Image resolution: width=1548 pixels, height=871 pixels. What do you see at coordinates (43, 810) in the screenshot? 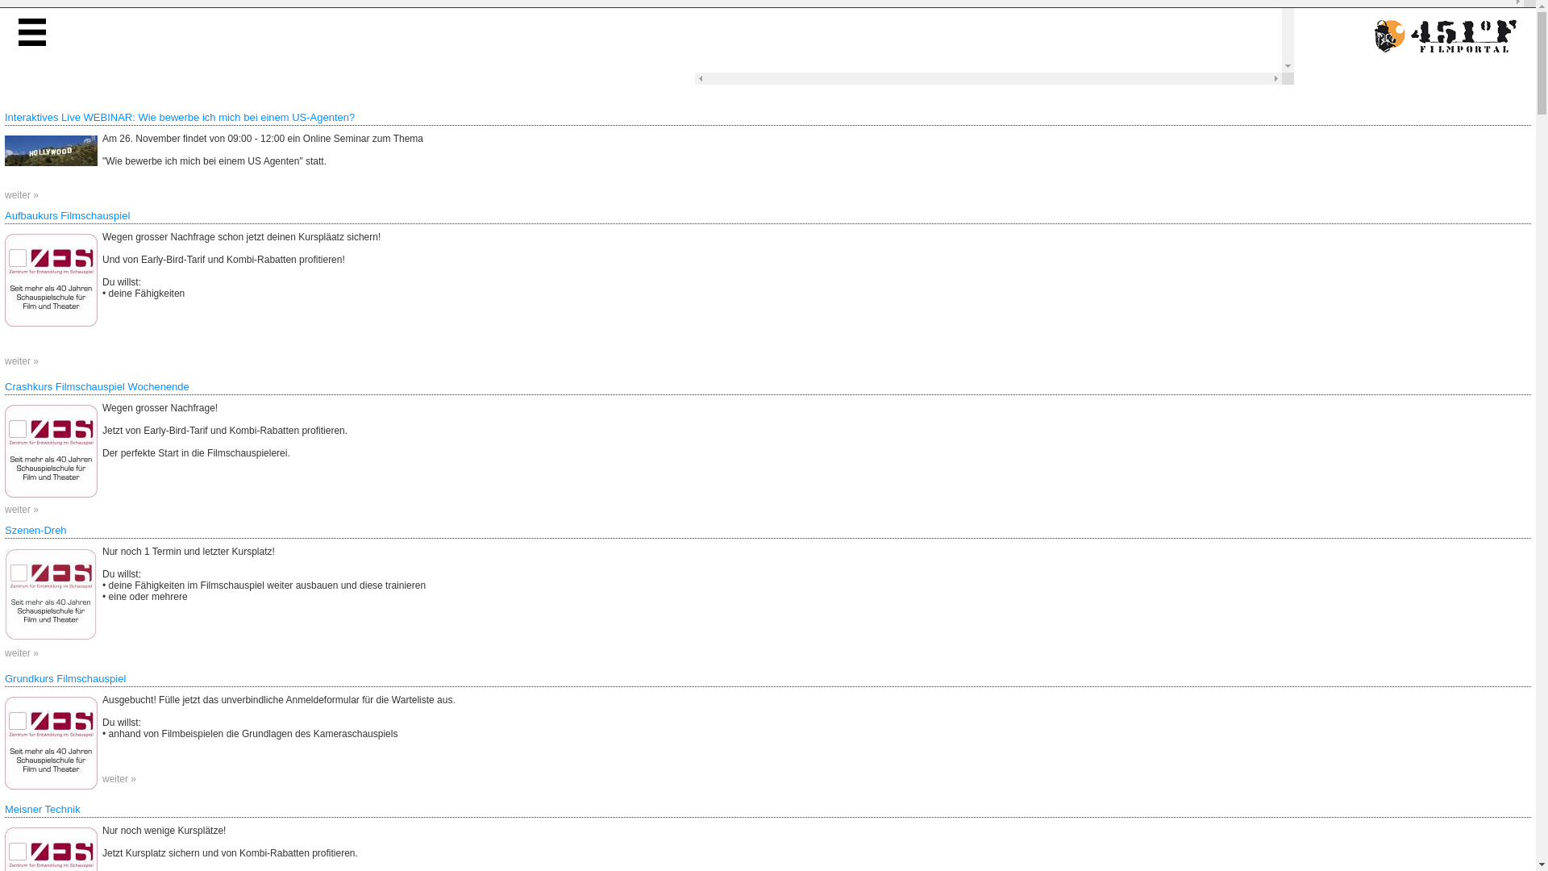
I see `Meisner Technik` at bounding box center [43, 810].